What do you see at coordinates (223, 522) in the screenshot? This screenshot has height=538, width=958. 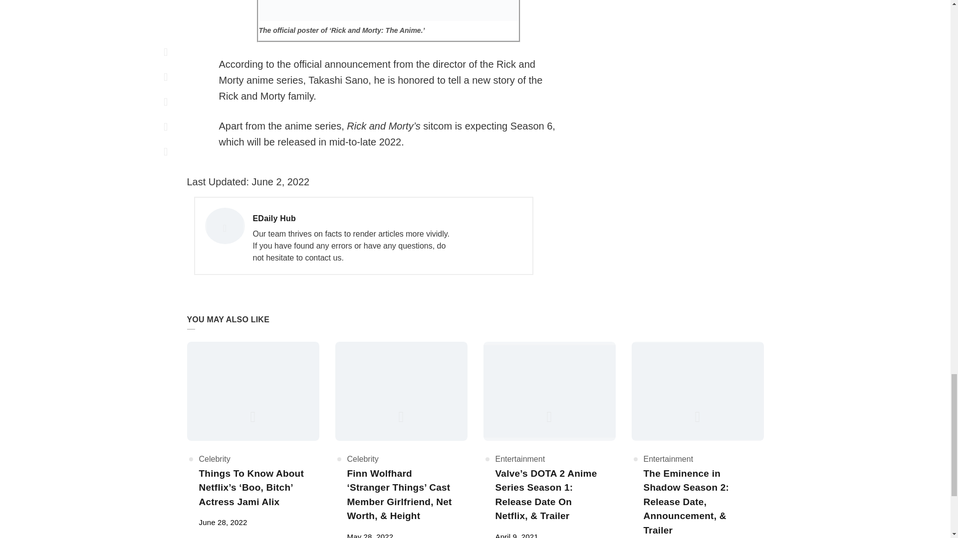 I see `June 2, 2022` at bounding box center [223, 522].